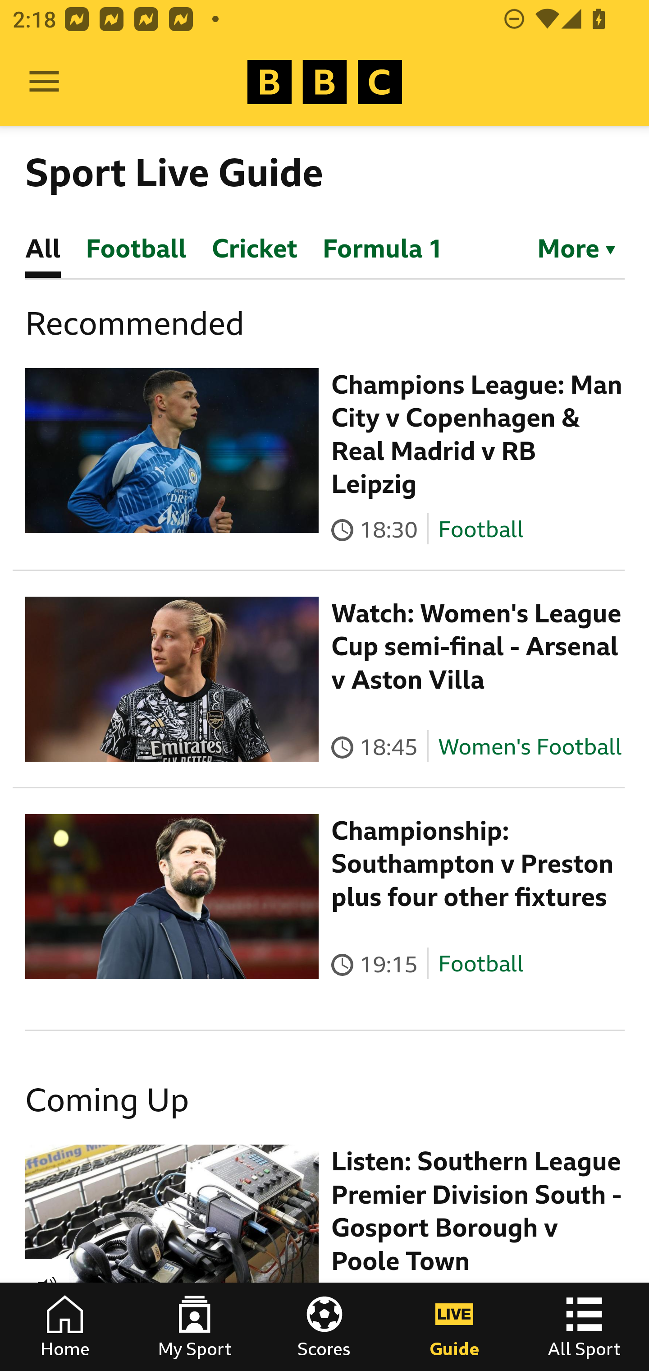  What do you see at coordinates (65, 1327) in the screenshot?
I see `Home` at bounding box center [65, 1327].